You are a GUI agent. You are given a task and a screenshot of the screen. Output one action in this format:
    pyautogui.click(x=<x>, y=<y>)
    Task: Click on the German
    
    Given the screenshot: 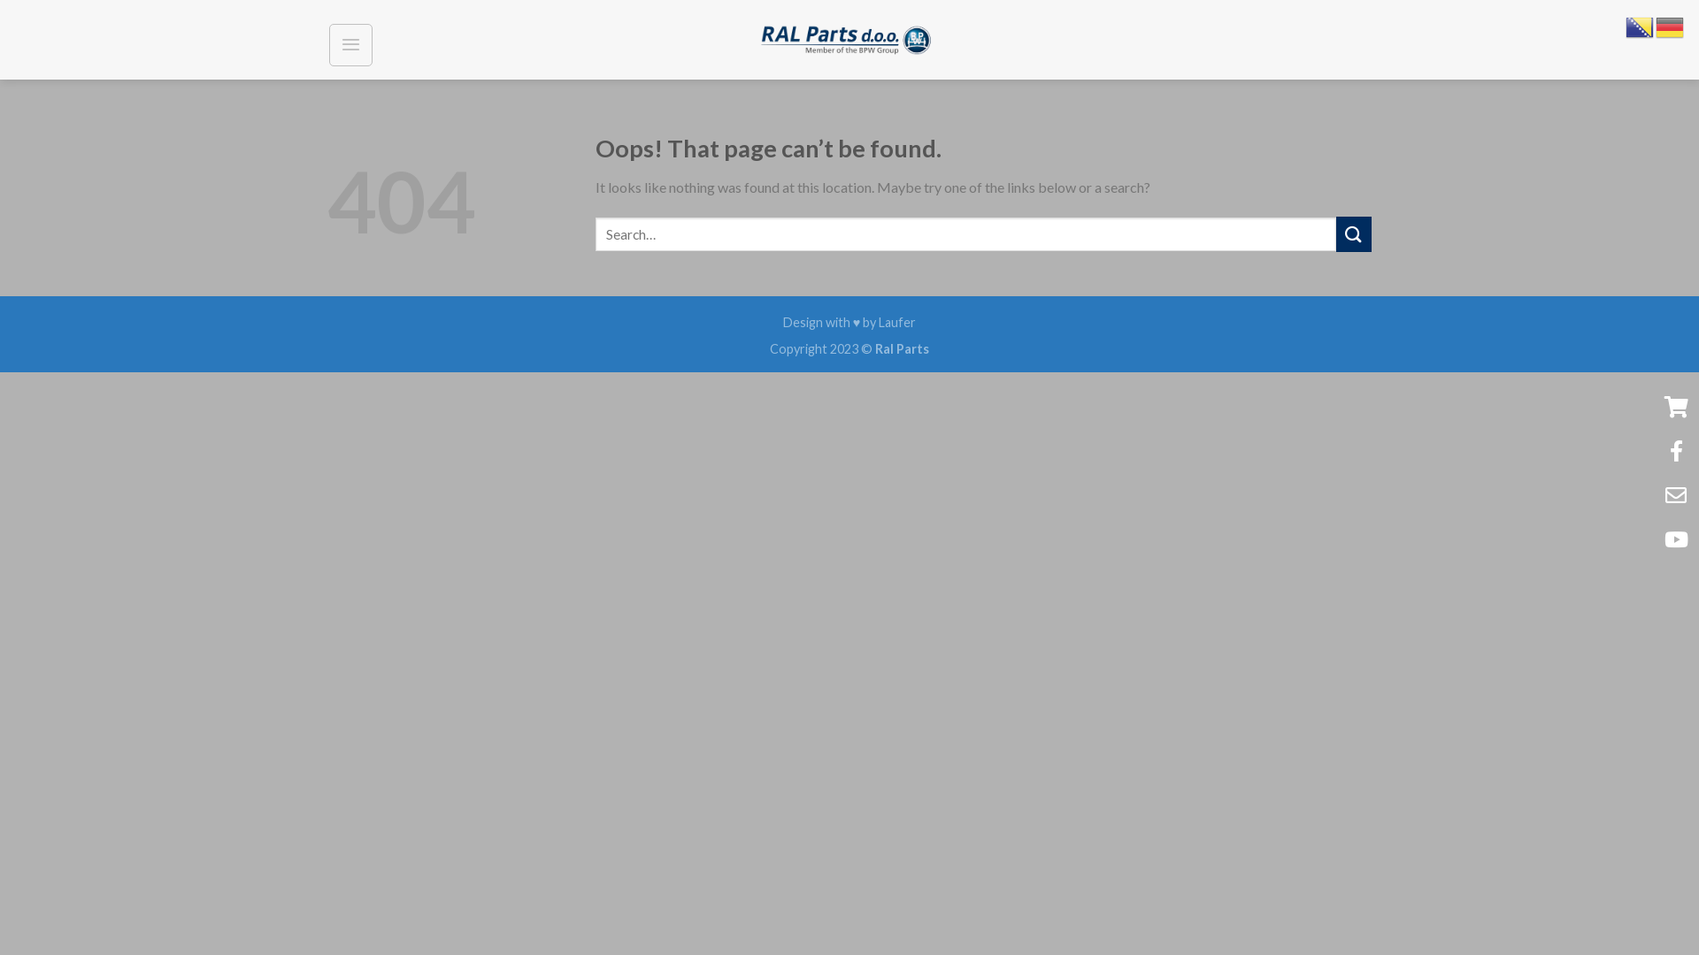 What is the action you would take?
    pyautogui.click(x=1671, y=25)
    